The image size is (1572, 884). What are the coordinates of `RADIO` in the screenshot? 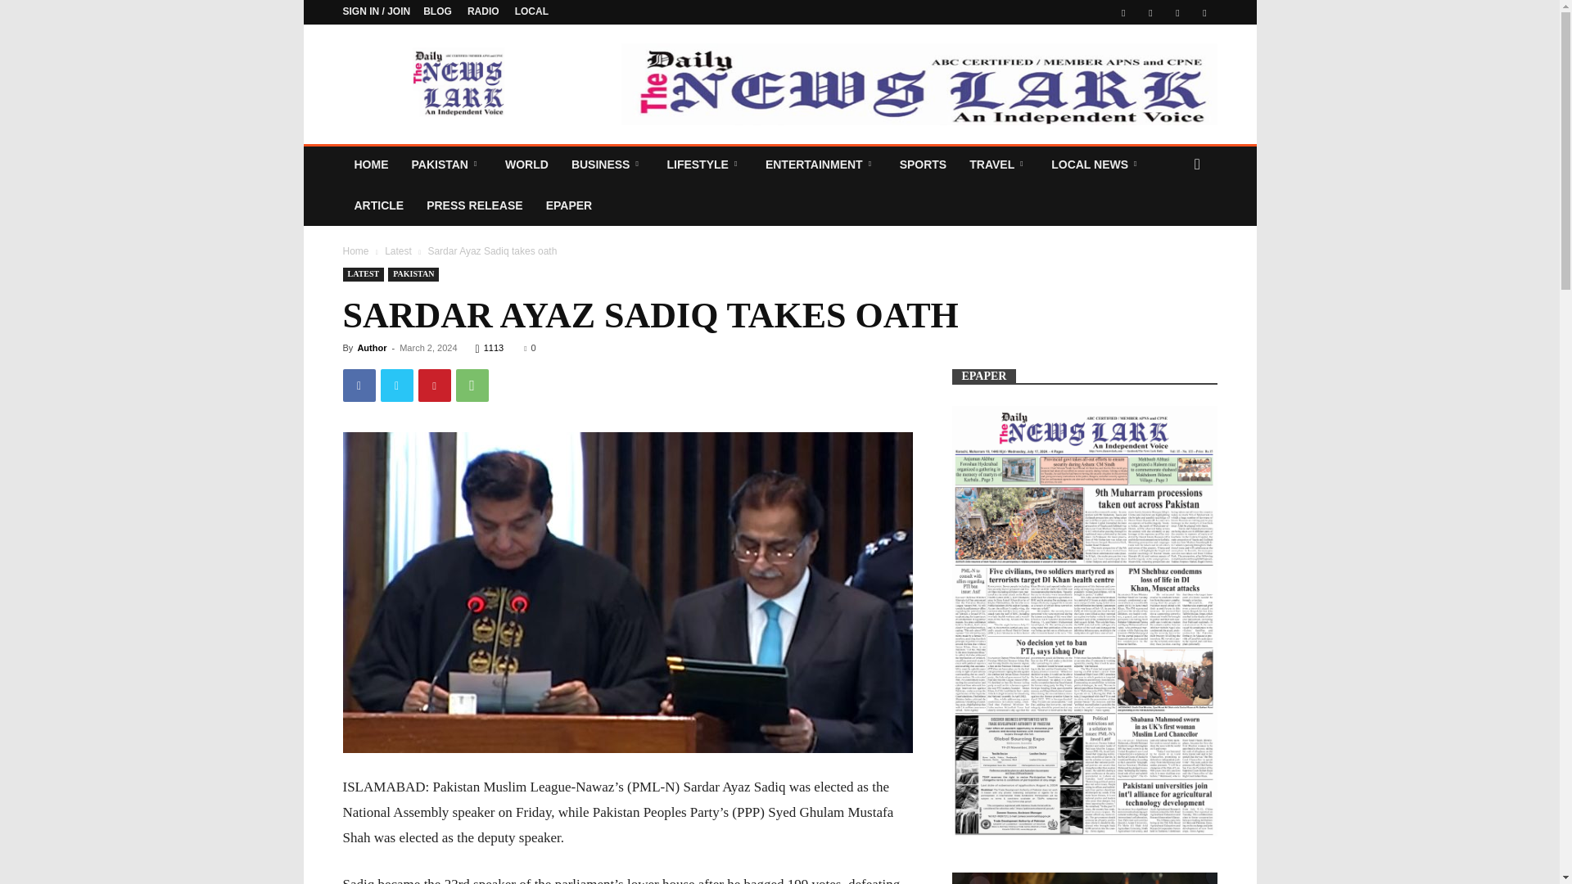 It's located at (483, 11).